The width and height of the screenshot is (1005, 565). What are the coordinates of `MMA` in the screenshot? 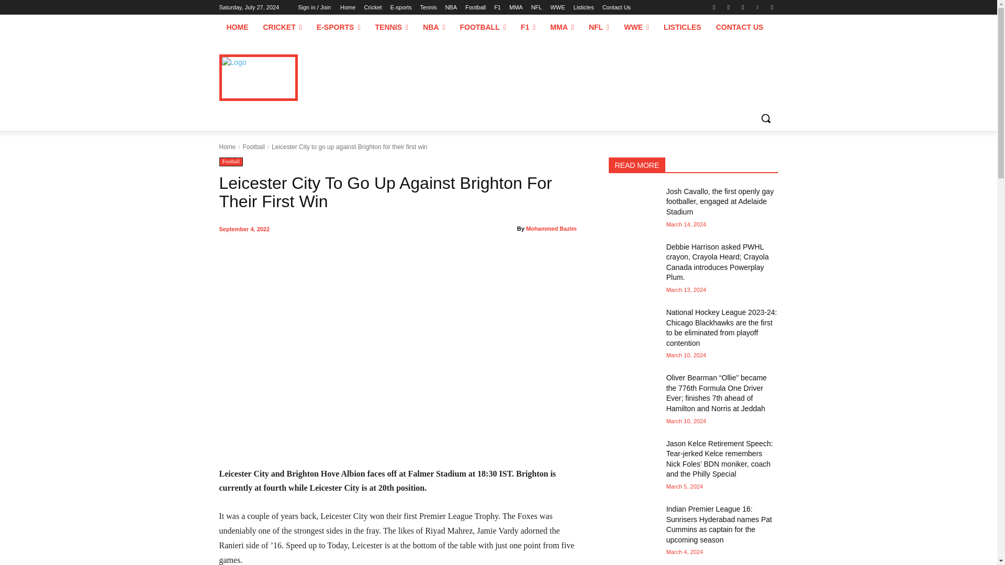 It's located at (516, 7).